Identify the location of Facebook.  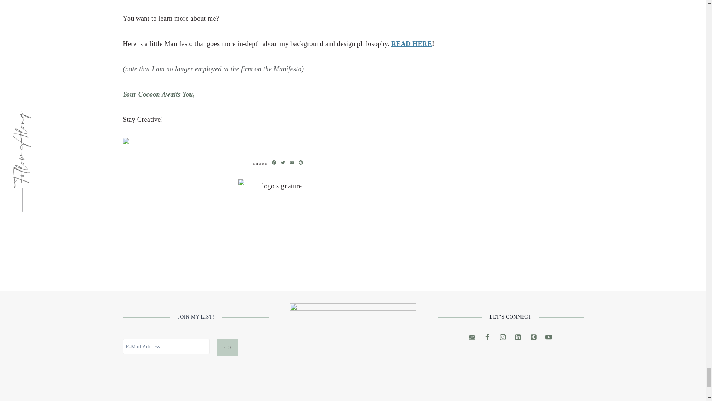
(274, 163).